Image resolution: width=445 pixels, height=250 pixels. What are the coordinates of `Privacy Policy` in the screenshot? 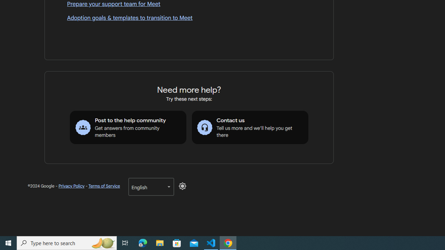 It's located at (72, 186).